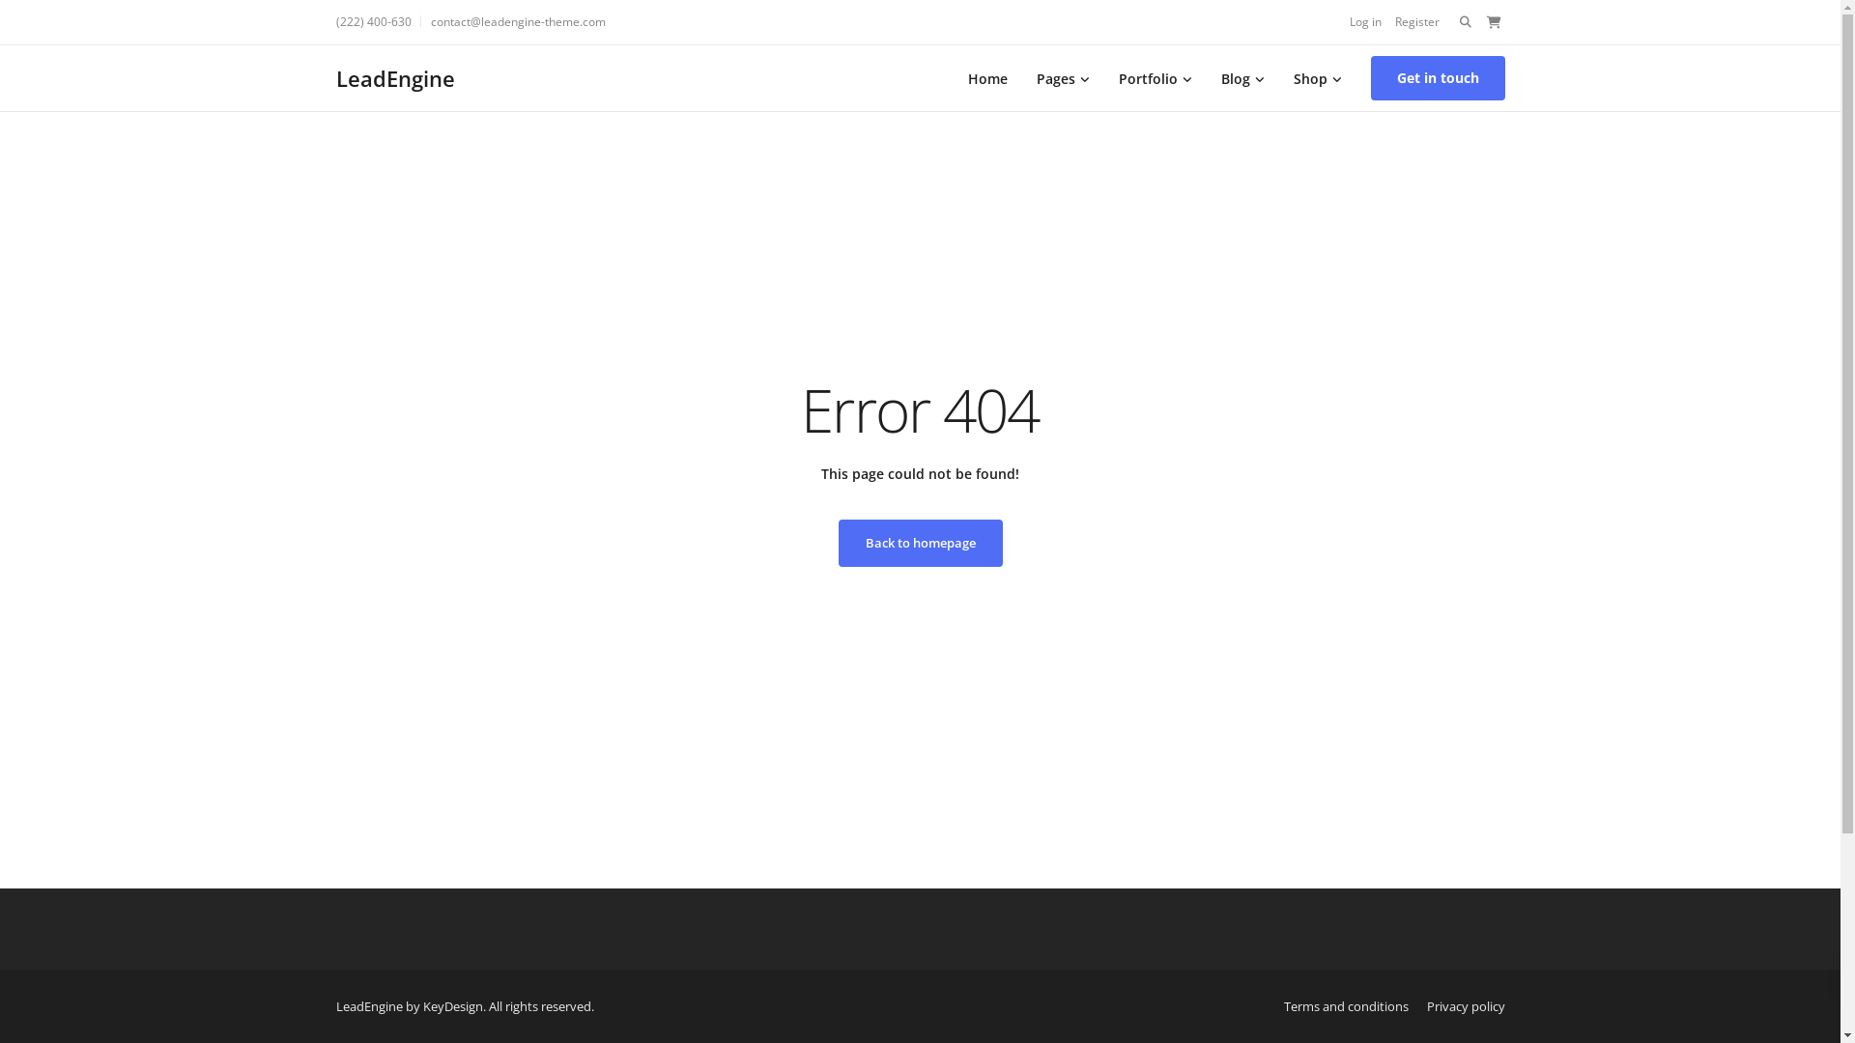 This screenshot has height=1043, width=1855. What do you see at coordinates (367, 780) in the screenshot?
I see `Our shop` at bounding box center [367, 780].